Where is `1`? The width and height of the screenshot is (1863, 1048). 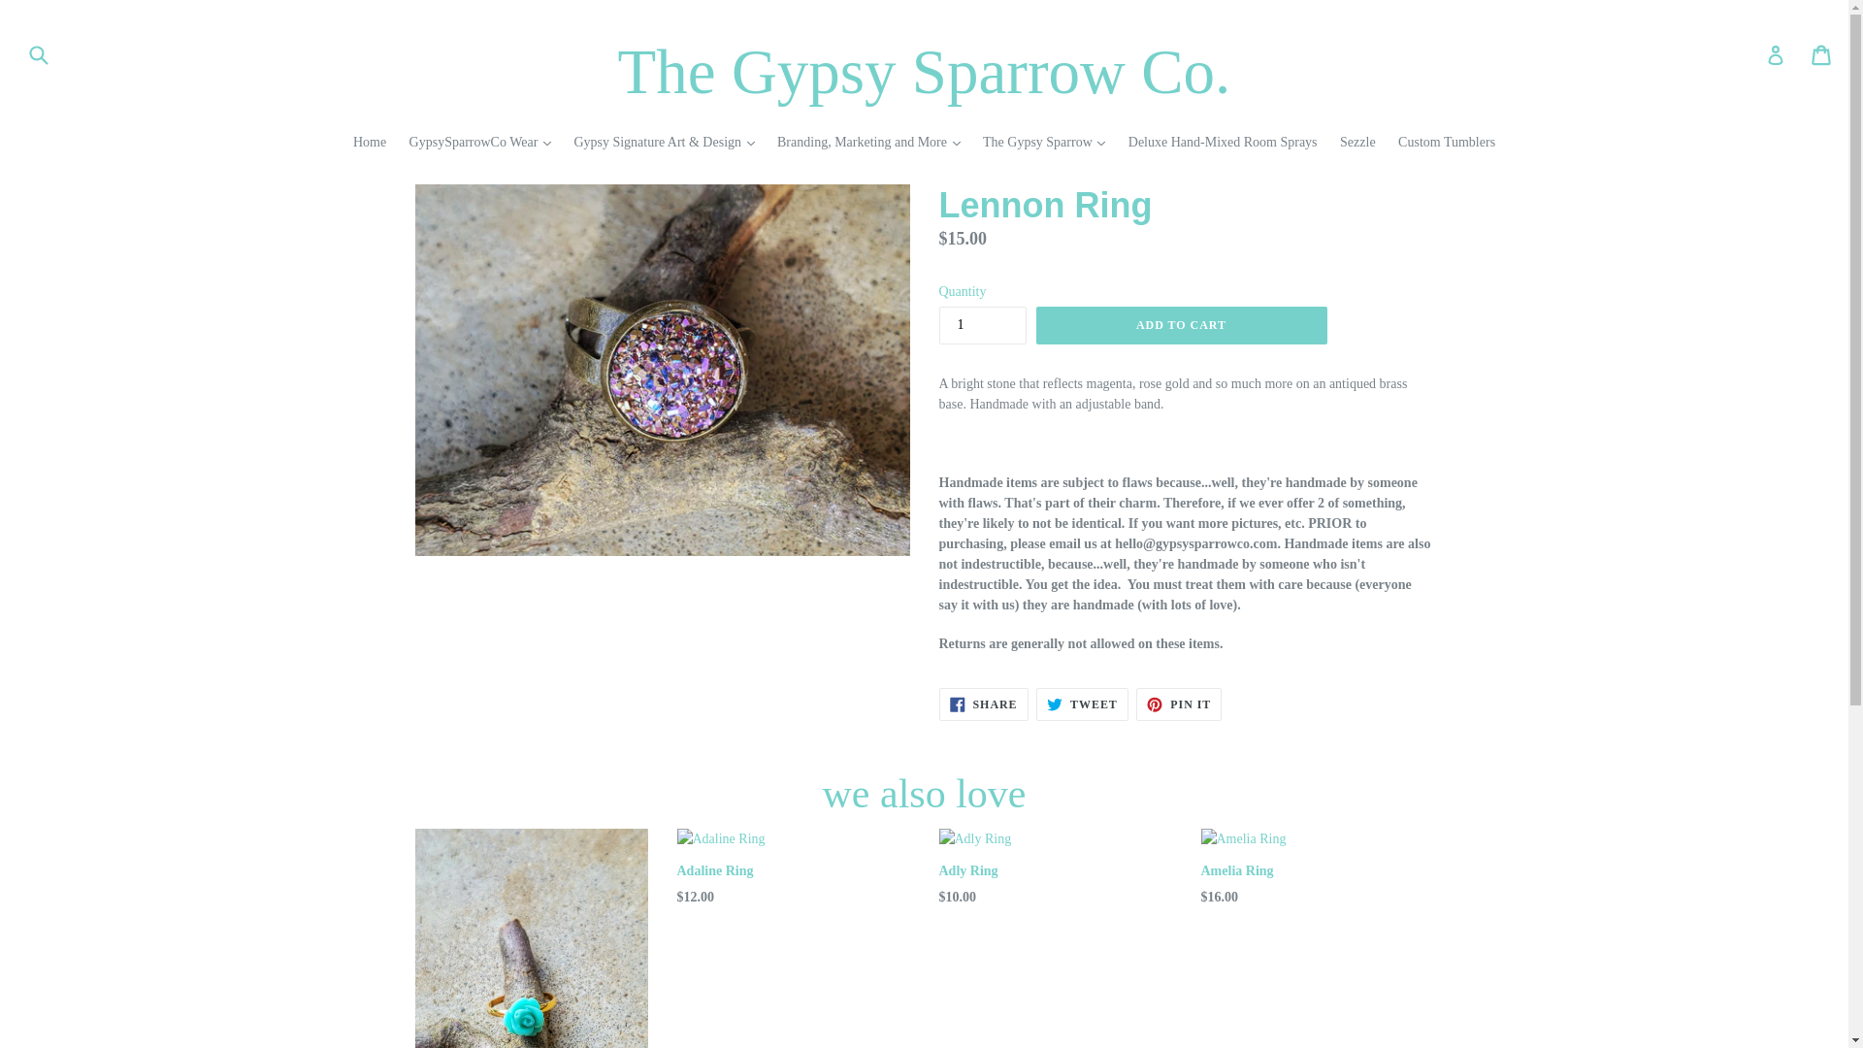
1 is located at coordinates (982, 326).